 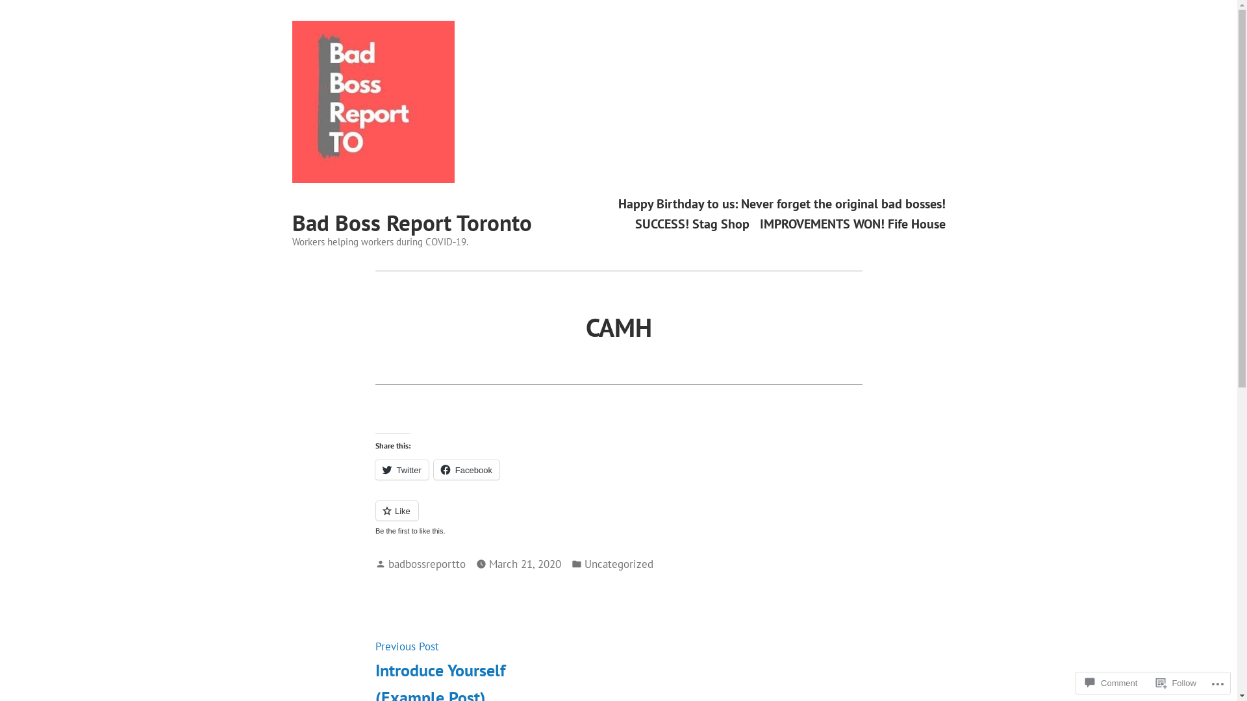 What do you see at coordinates (412, 223) in the screenshot?
I see `Bad Boss Report Toronto` at bounding box center [412, 223].